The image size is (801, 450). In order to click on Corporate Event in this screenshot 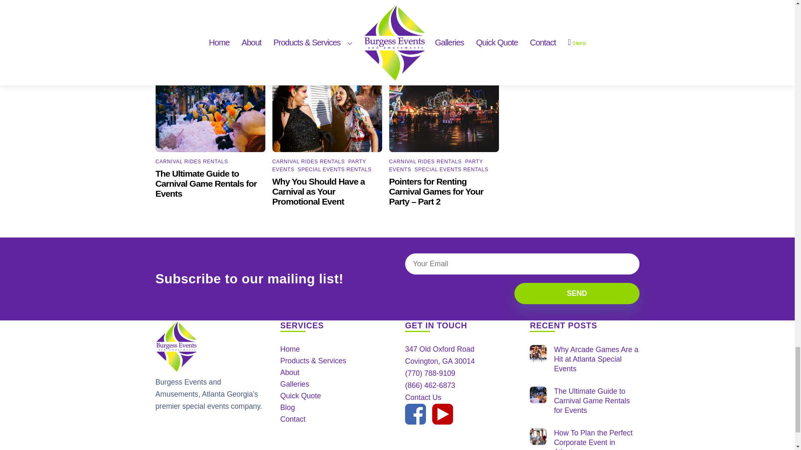, I will do `click(538, 437)`.